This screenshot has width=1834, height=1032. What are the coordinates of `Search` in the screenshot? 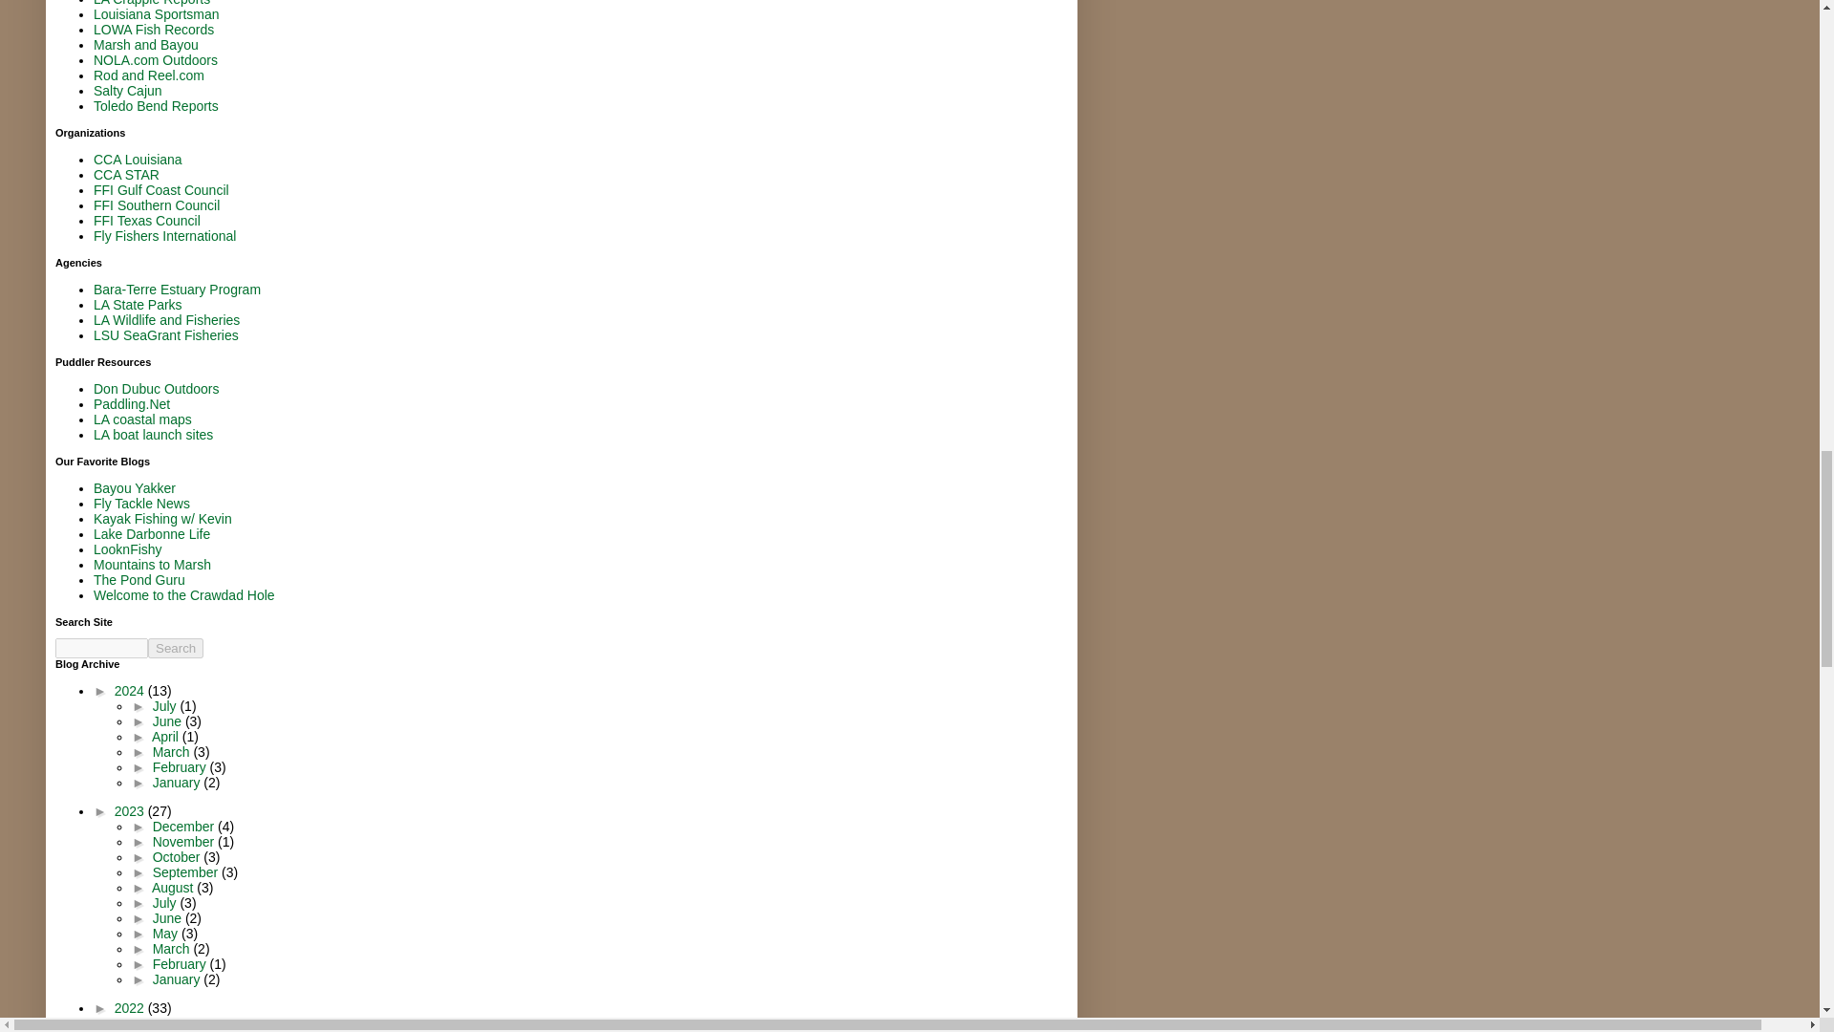 It's located at (176, 648).